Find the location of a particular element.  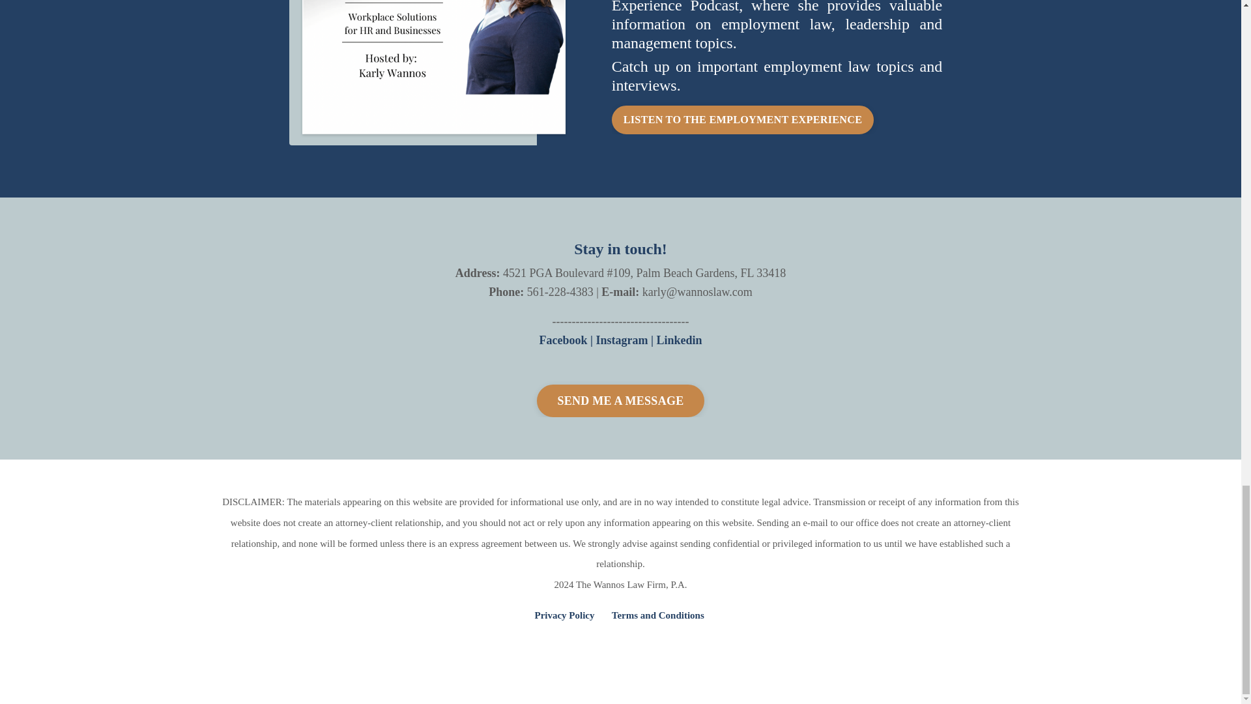

LISTEN TO THE EMPLOYMENT EXPERIENCE is located at coordinates (742, 120).